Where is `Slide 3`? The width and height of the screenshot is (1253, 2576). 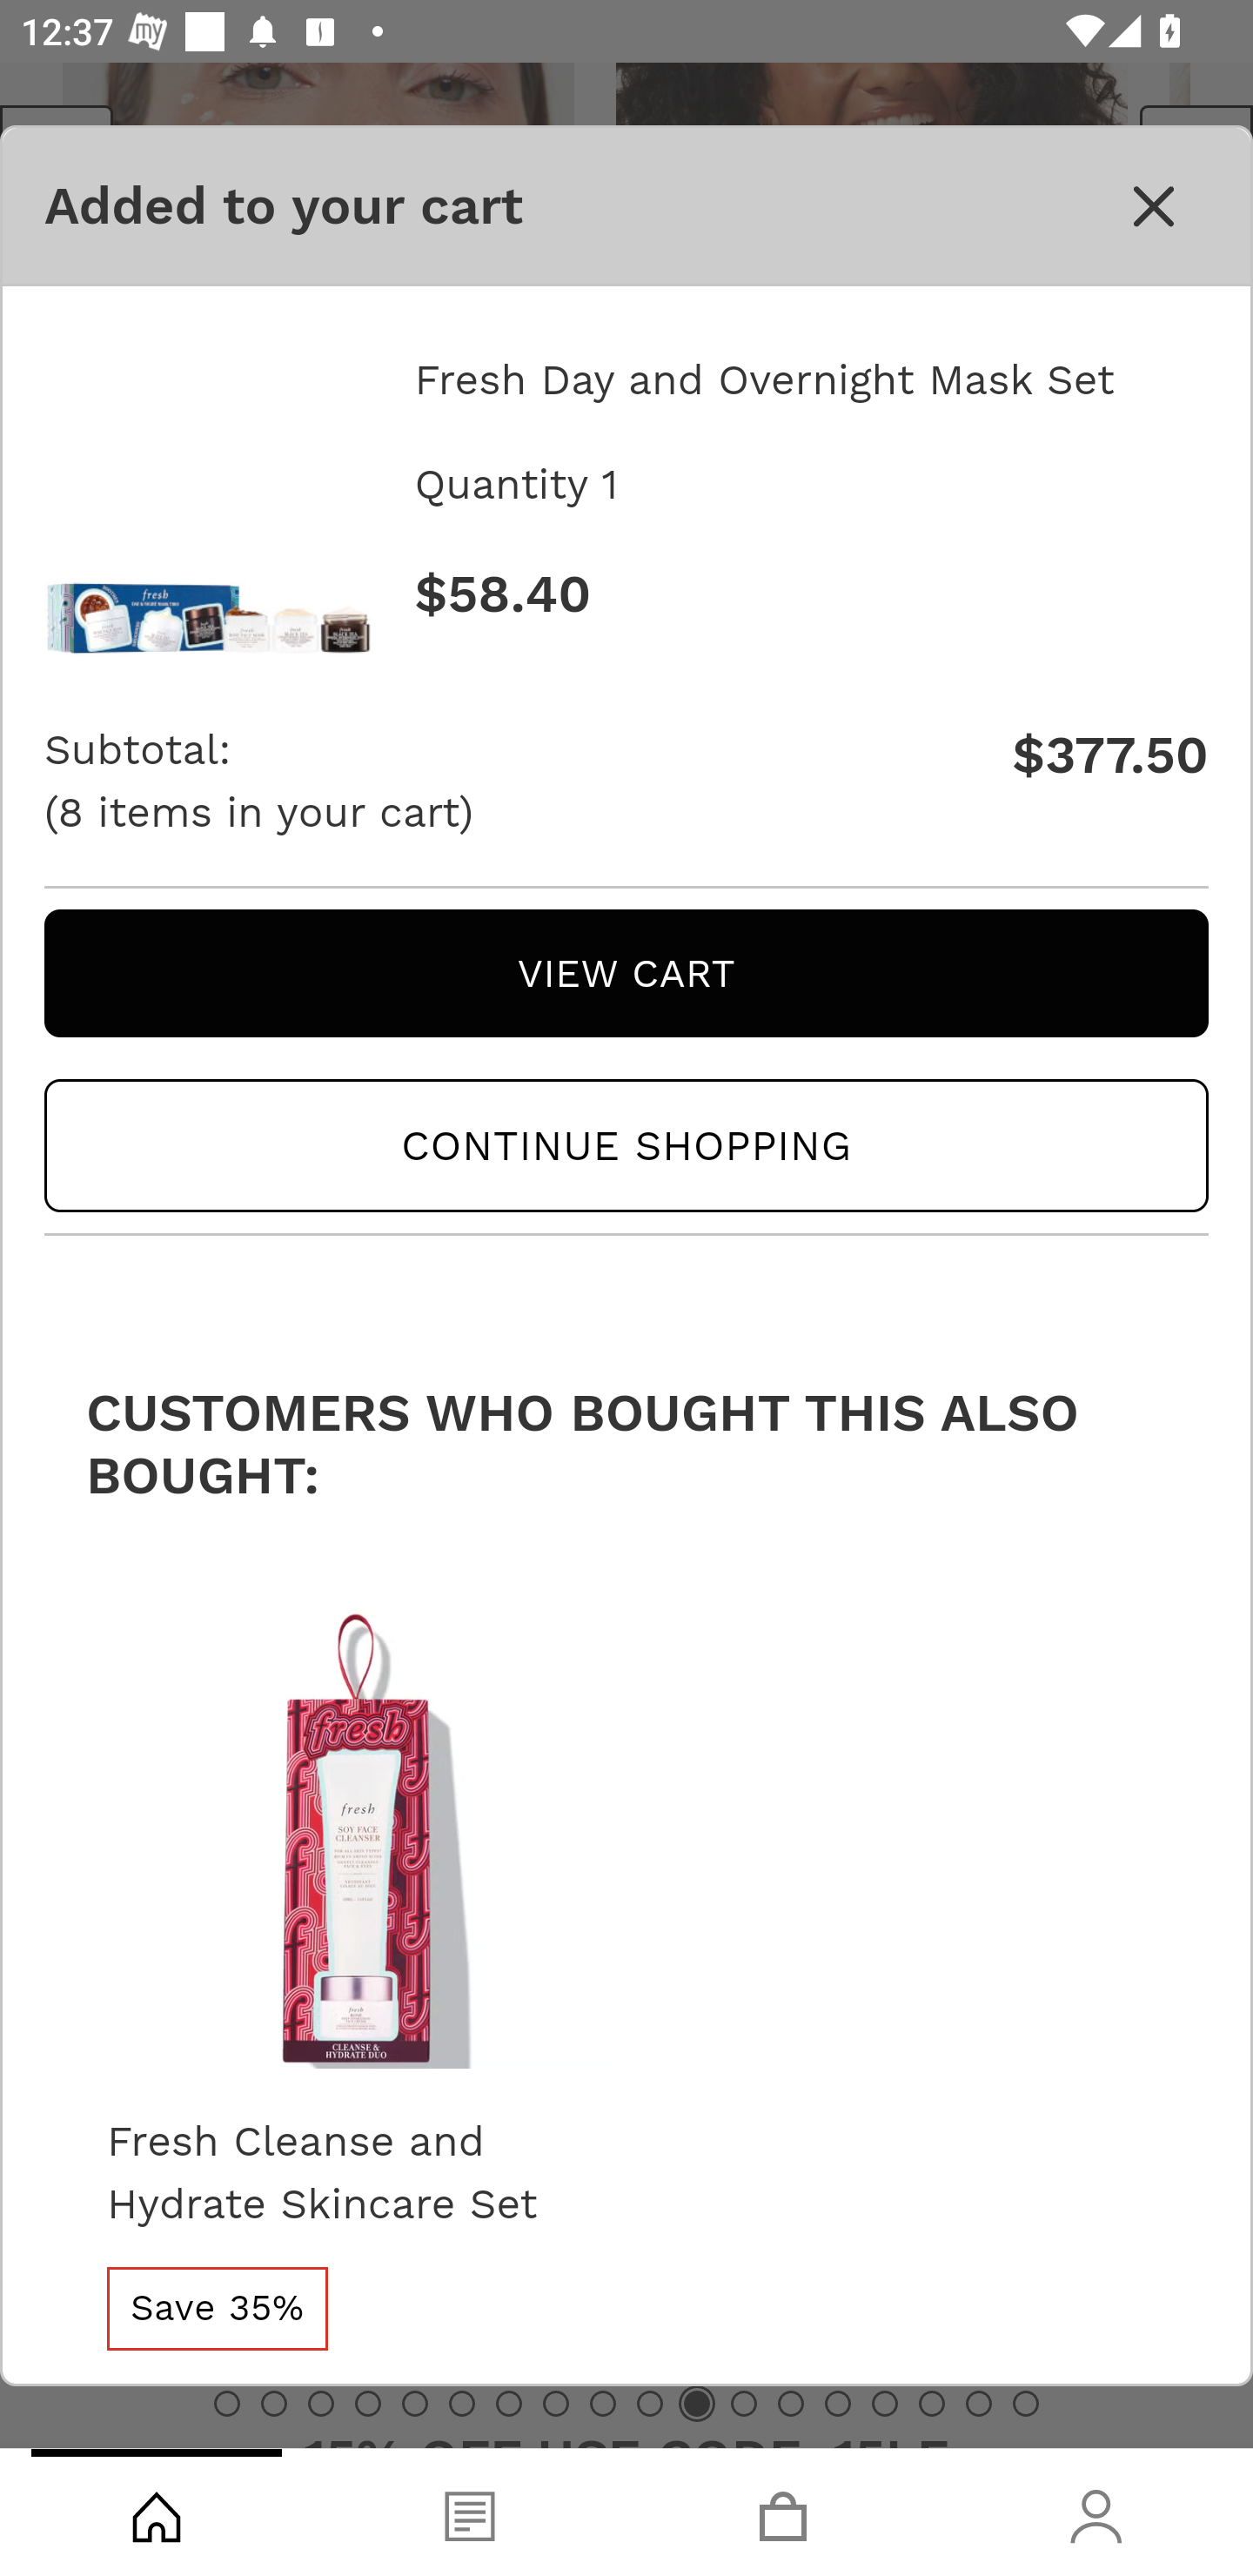
Slide 3 is located at coordinates (321, 2403).